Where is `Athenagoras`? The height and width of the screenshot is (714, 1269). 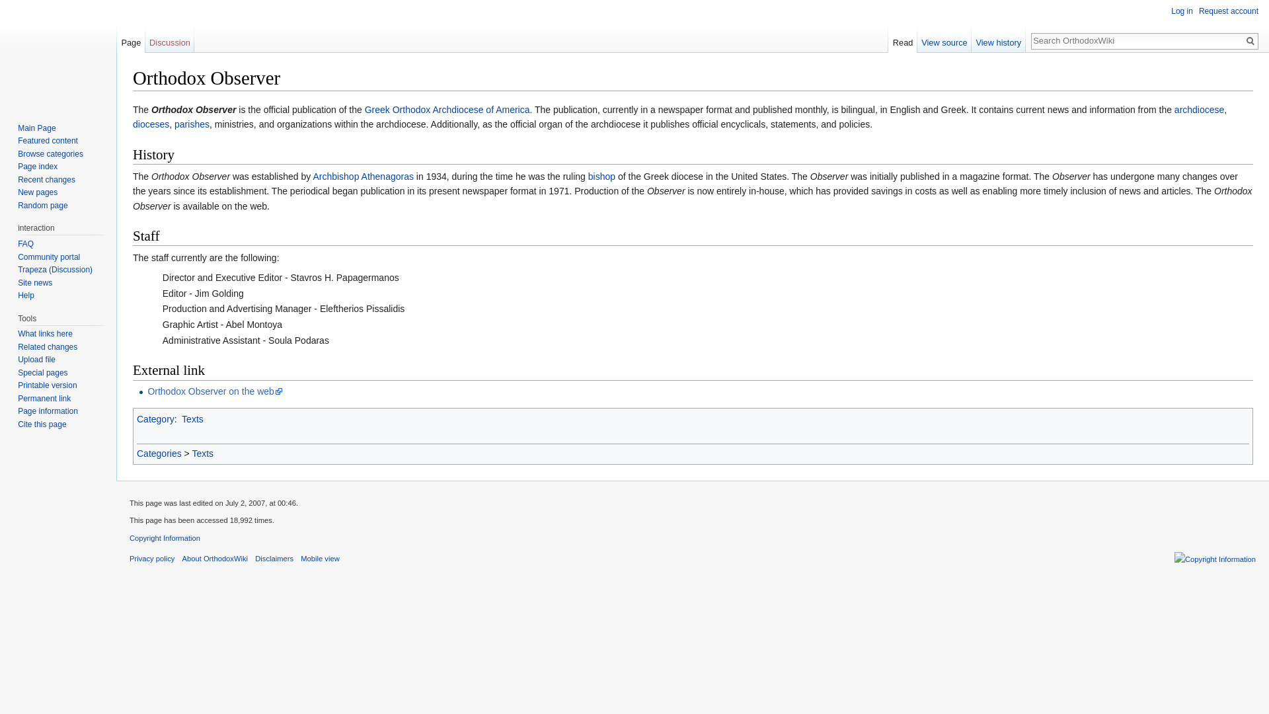
Athenagoras is located at coordinates (387, 177).